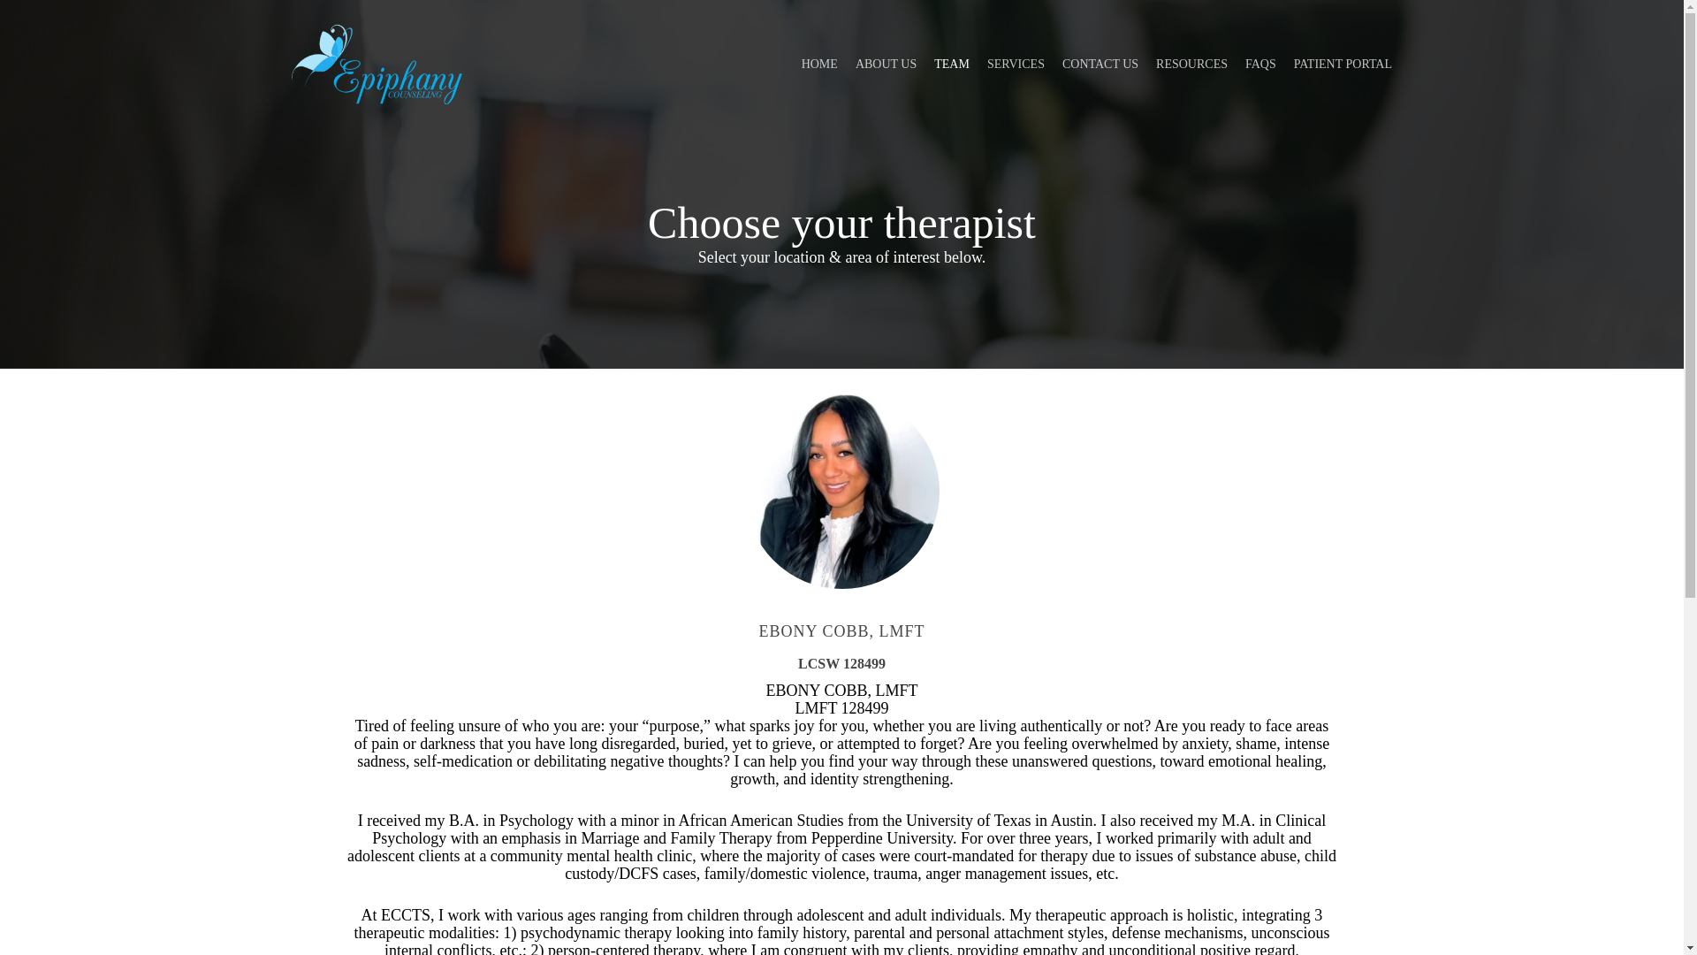 This screenshot has height=955, width=1697. What do you see at coordinates (1191, 64) in the screenshot?
I see `RESOURCES` at bounding box center [1191, 64].